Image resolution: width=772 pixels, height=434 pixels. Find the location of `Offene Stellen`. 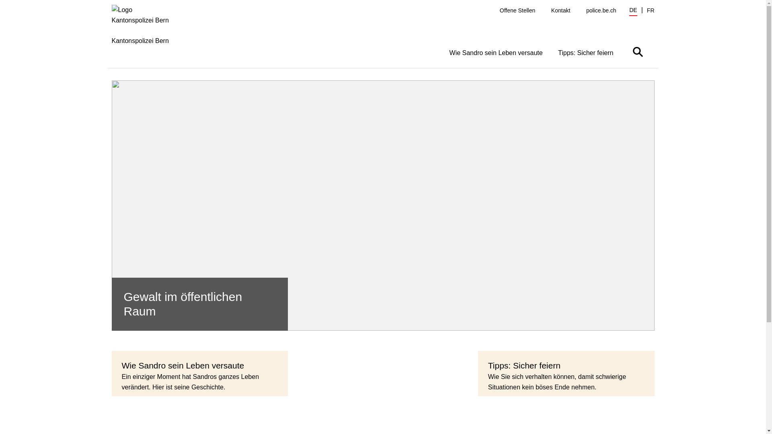

Offene Stellen is located at coordinates (517, 10).